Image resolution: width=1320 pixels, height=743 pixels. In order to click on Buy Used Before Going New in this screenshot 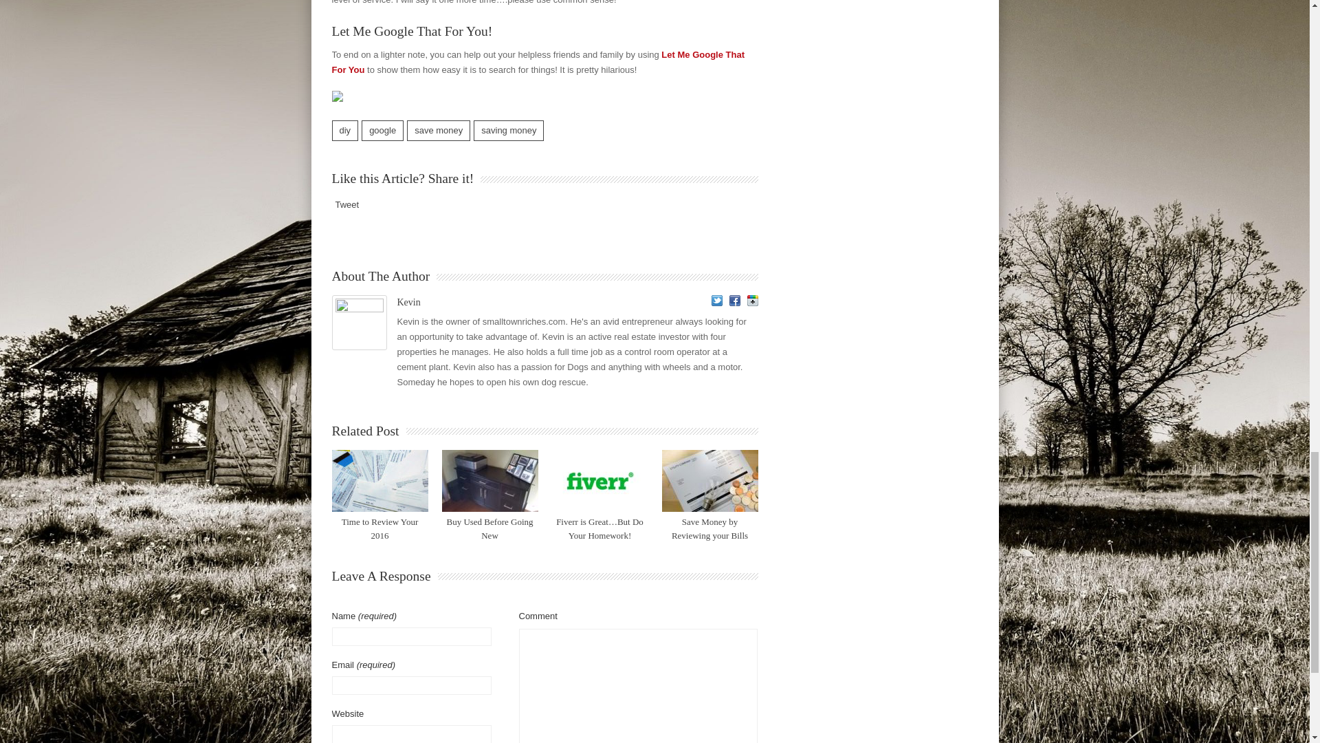, I will do `click(489, 481)`.